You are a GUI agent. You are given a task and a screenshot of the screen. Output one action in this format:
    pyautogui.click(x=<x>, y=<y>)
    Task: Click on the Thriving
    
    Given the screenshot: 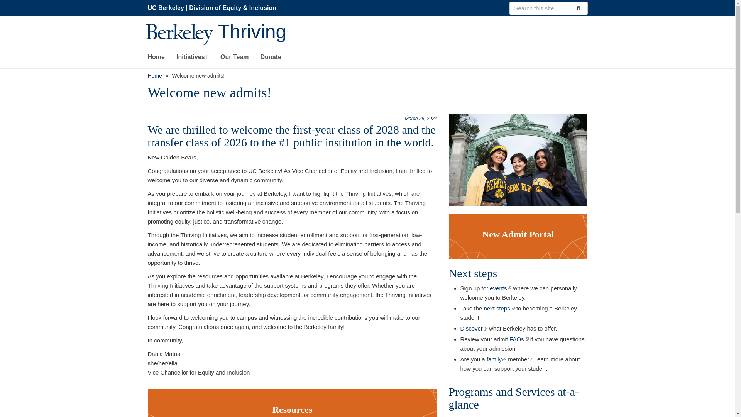 What is the action you would take?
    pyautogui.click(x=403, y=32)
    